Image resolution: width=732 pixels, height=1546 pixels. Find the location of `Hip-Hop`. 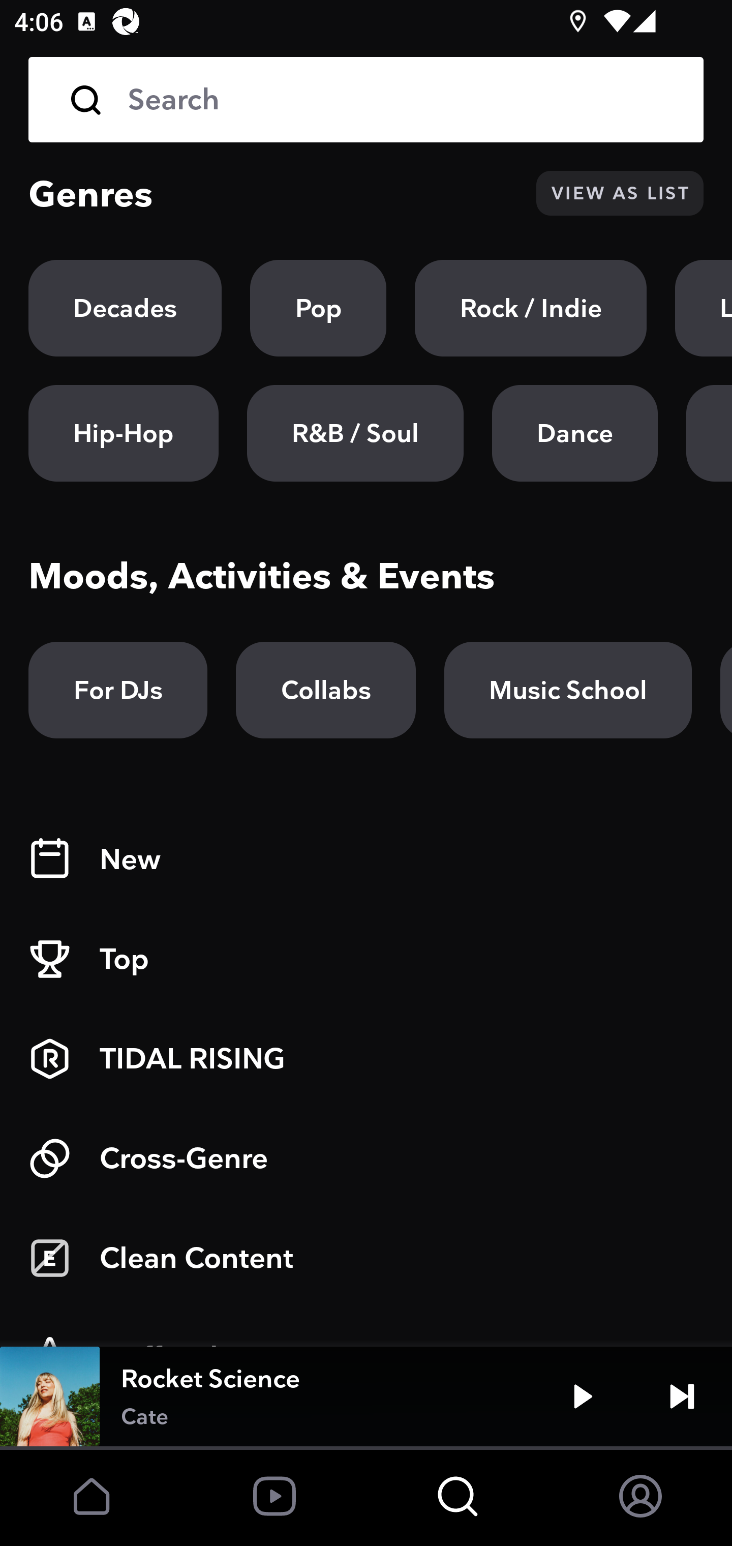

Hip-Hop is located at coordinates (124, 433).